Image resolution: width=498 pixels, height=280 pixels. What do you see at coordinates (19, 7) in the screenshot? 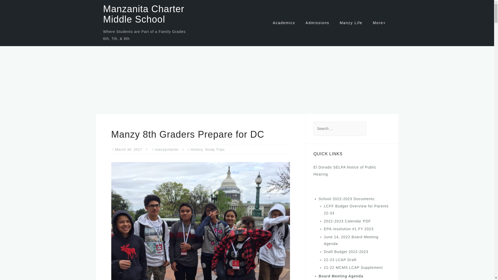
I see `Search` at bounding box center [19, 7].